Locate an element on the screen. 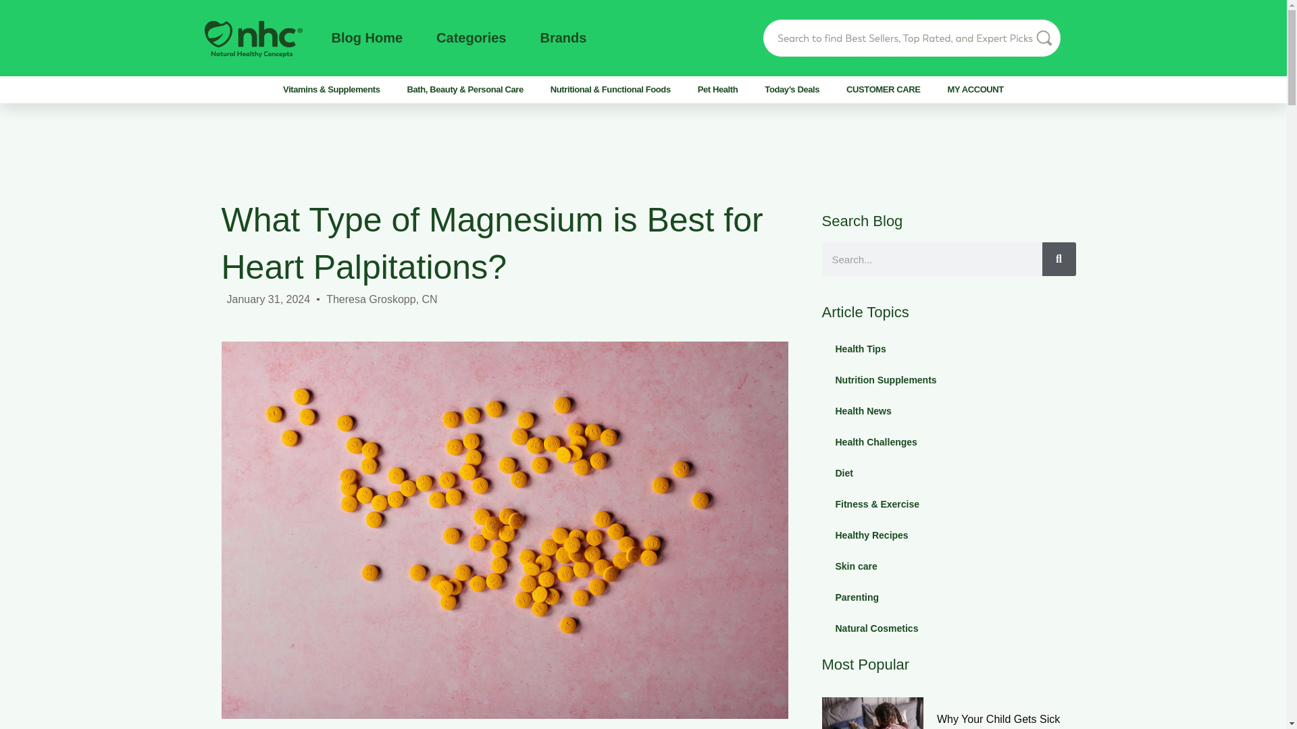  MY ACCOUNT is located at coordinates (975, 89).